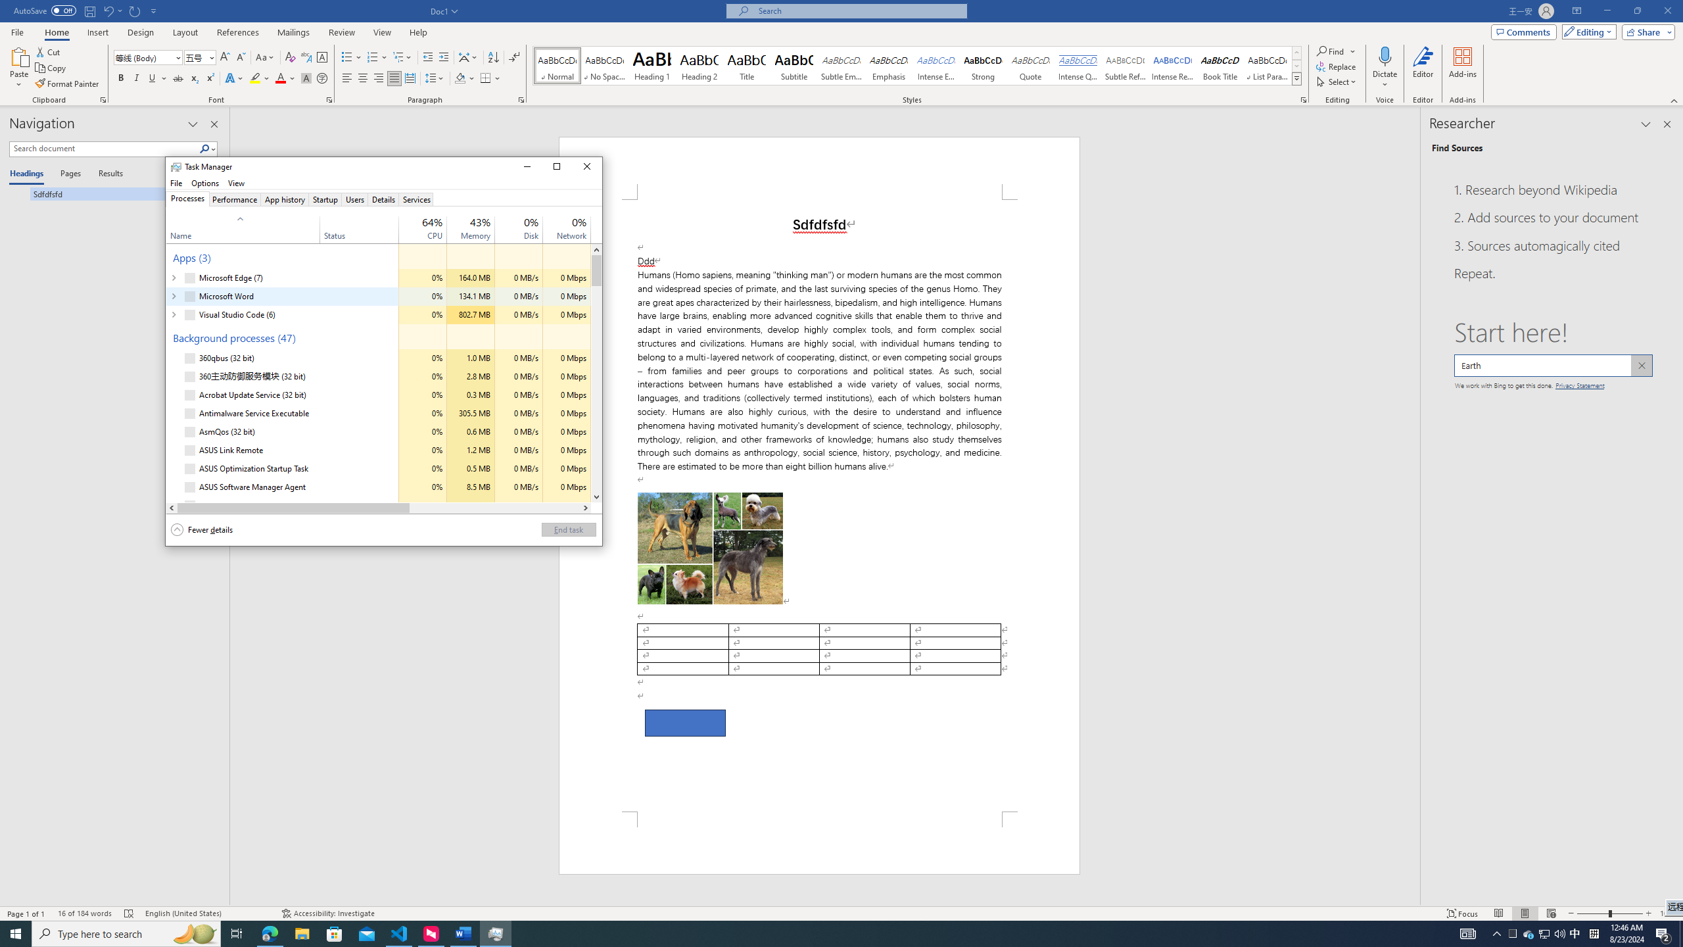 Image resolution: width=1683 pixels, height=947 pixels. I want to click on User Promoted Notification Area, so click(480, 222).